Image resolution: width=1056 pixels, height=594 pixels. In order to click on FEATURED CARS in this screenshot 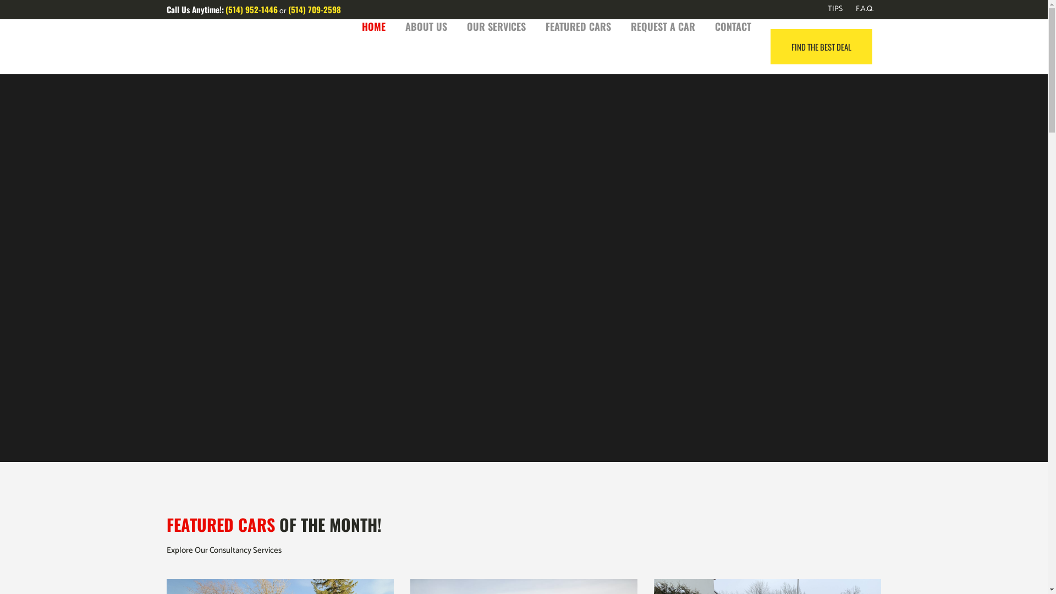, I will do `click(579, 26)`.